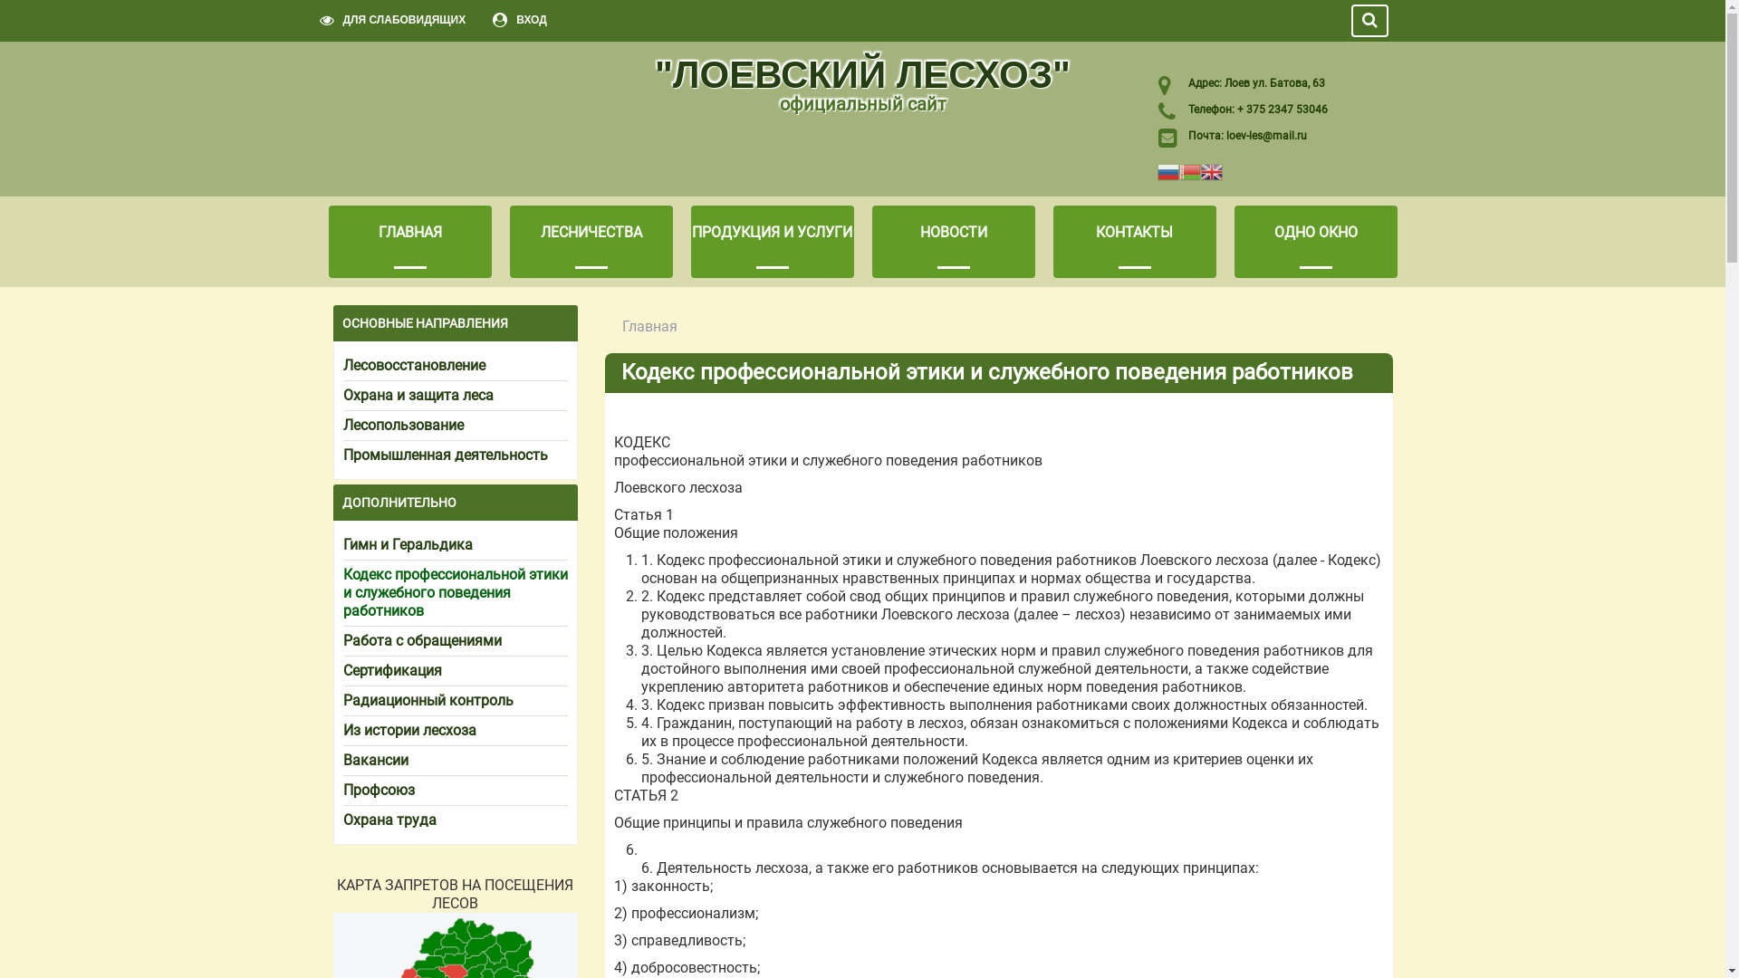 The width and height of the screenshot is (1739, 978). I want to click on + 375 2347 53046, so click(1281, 110).